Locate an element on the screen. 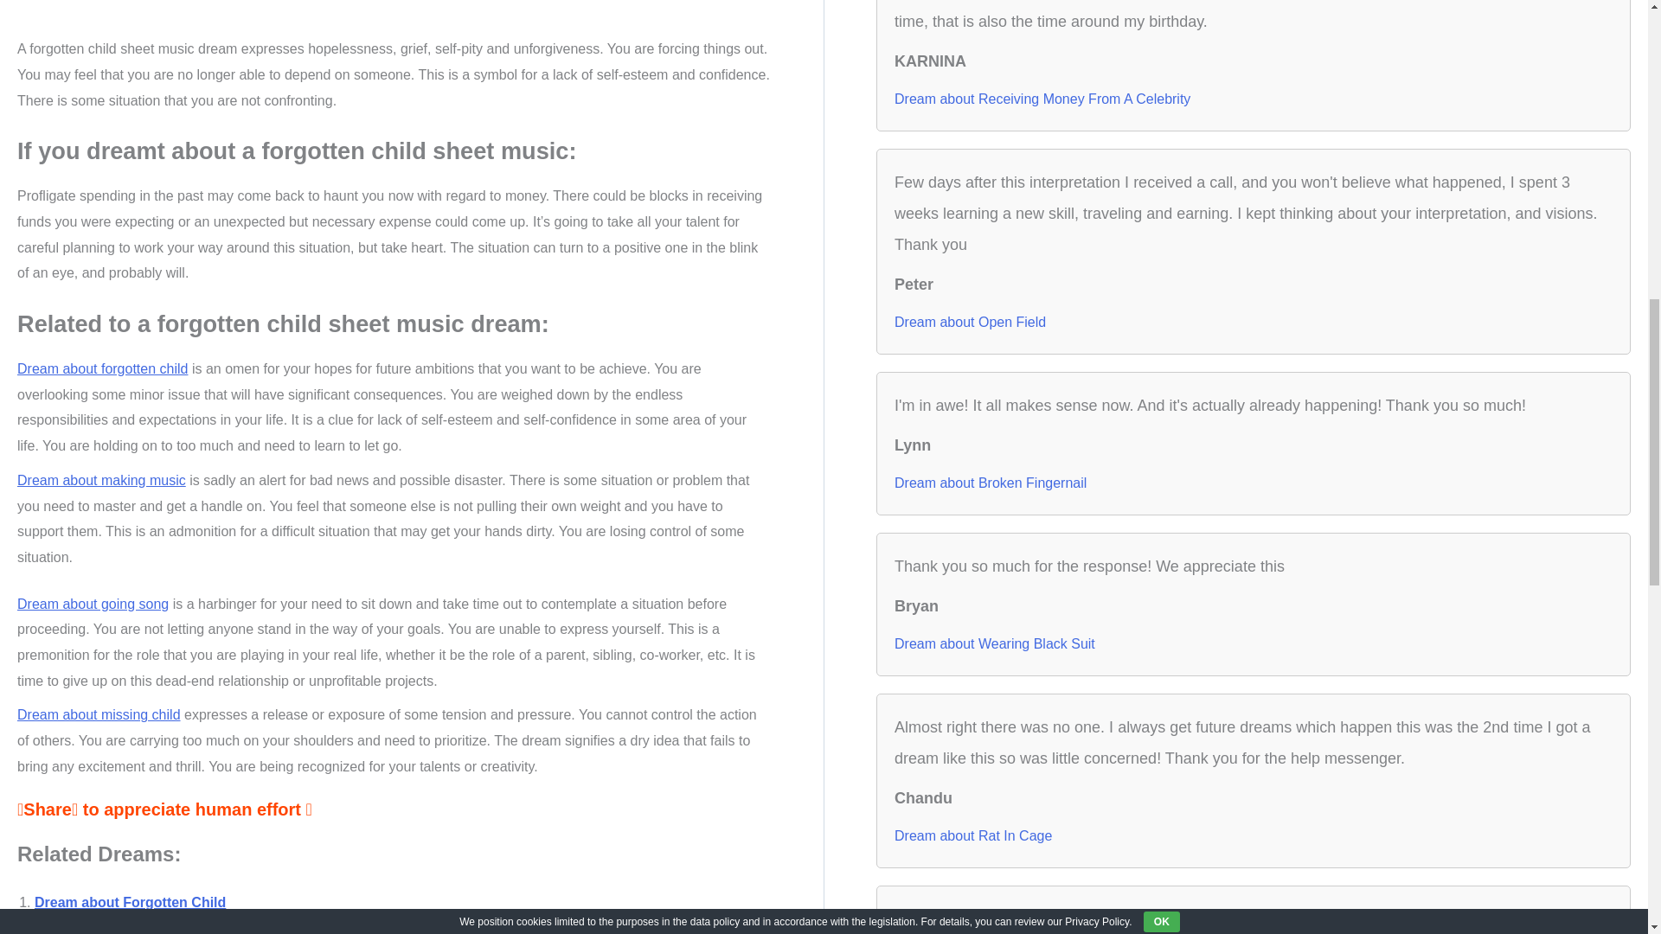  Dream about making music is located at coordinates (101, 479).